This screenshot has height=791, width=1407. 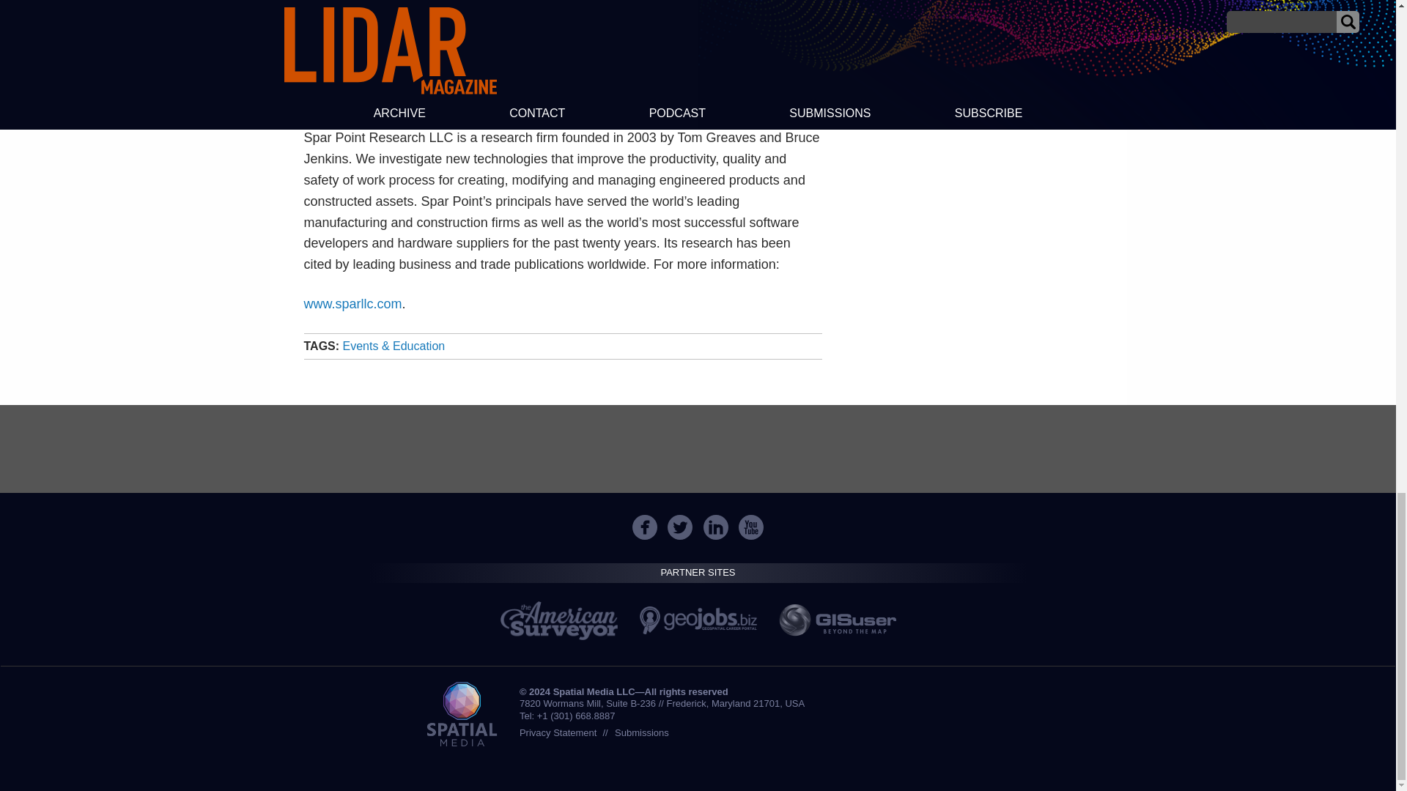 What do you see at coordinates (751, 527) in the screenshot?
I see `icon-sm-youtube` at bounding box center [751, 527].